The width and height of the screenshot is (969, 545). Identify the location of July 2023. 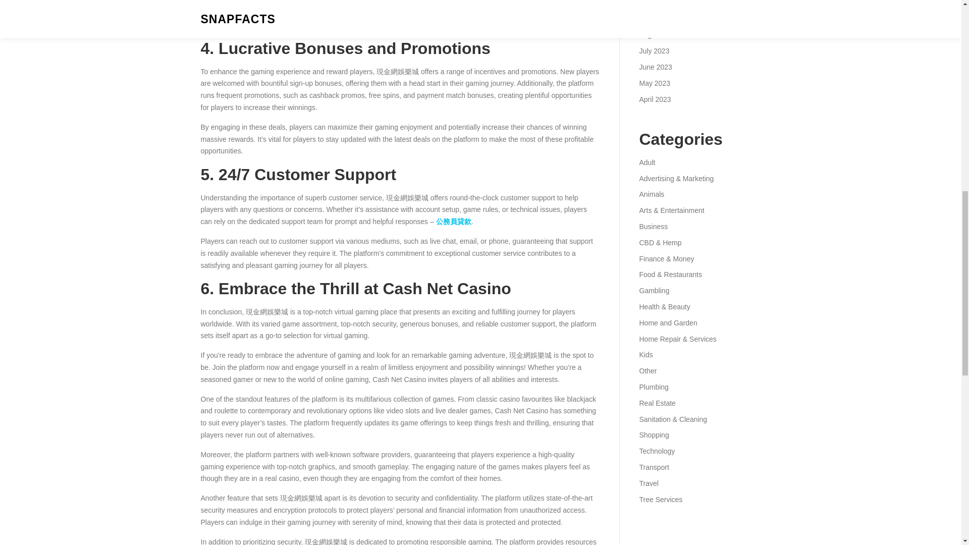
(654, 50).